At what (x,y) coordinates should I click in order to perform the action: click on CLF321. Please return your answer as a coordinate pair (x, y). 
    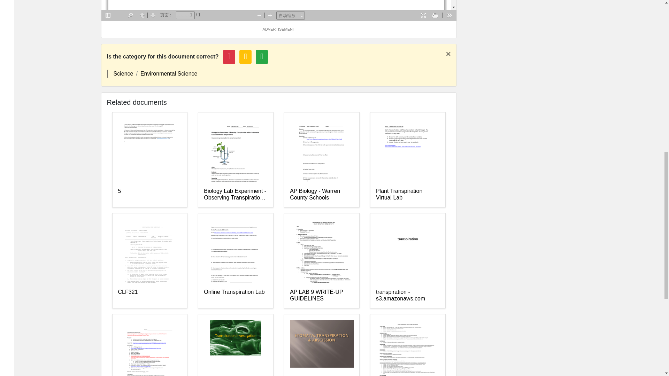
    Looking at the image, I should click on (149, 296).